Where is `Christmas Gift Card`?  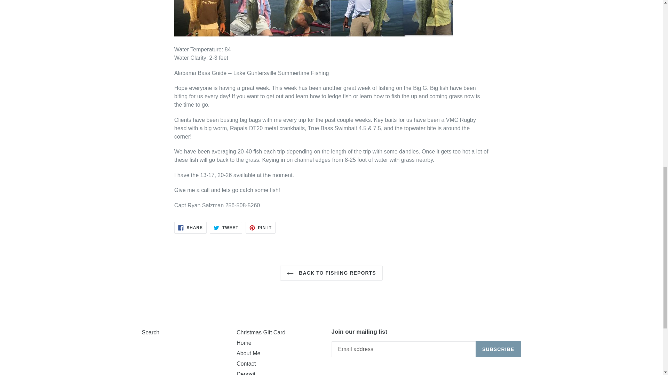 Christmas Gift Card is located at coordinates (261, 332).